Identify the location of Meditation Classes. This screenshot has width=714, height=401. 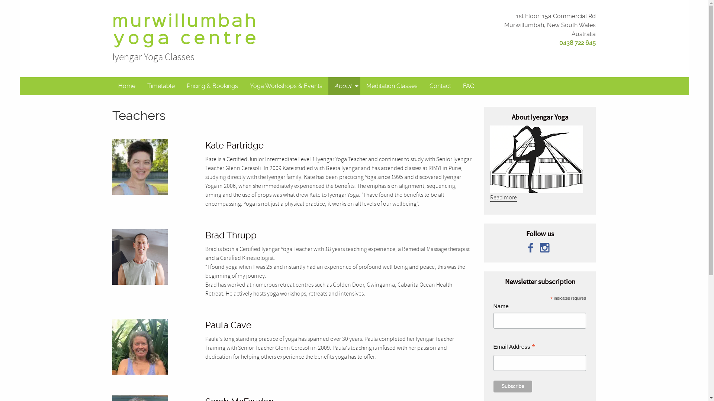
(392, 86).